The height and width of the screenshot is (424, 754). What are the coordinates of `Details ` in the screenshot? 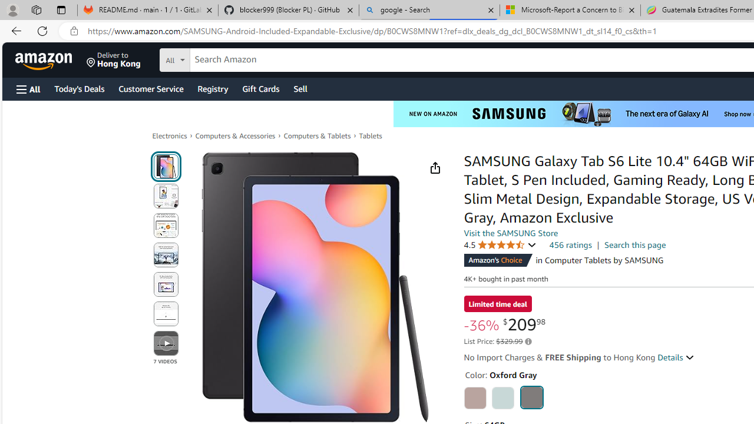 It's located at (676, 357).